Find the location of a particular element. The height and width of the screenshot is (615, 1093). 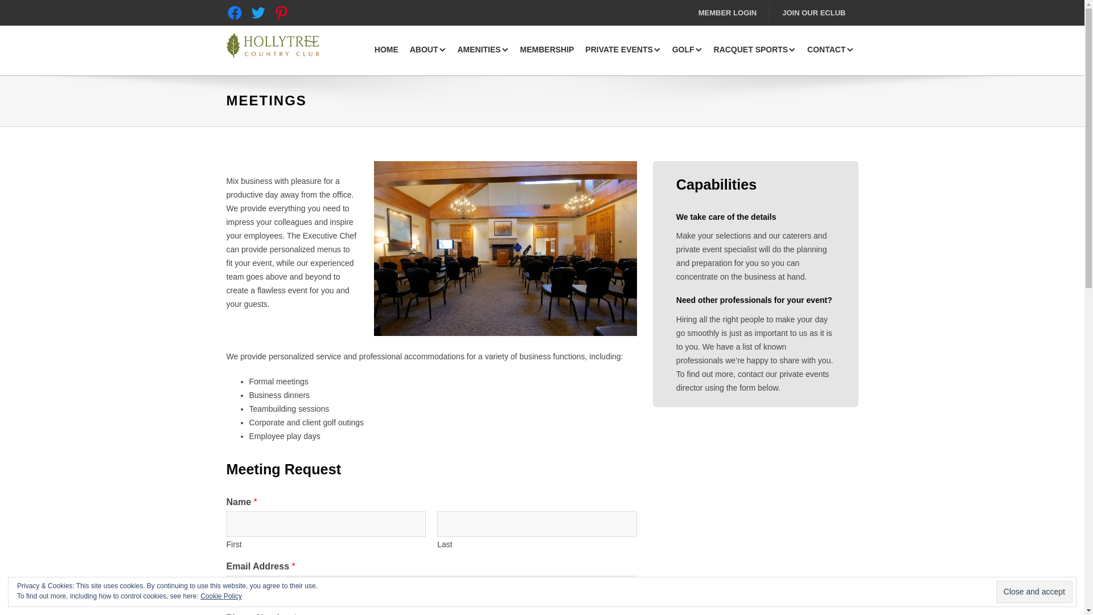

ABOUT is located at coordinates (428, 50).